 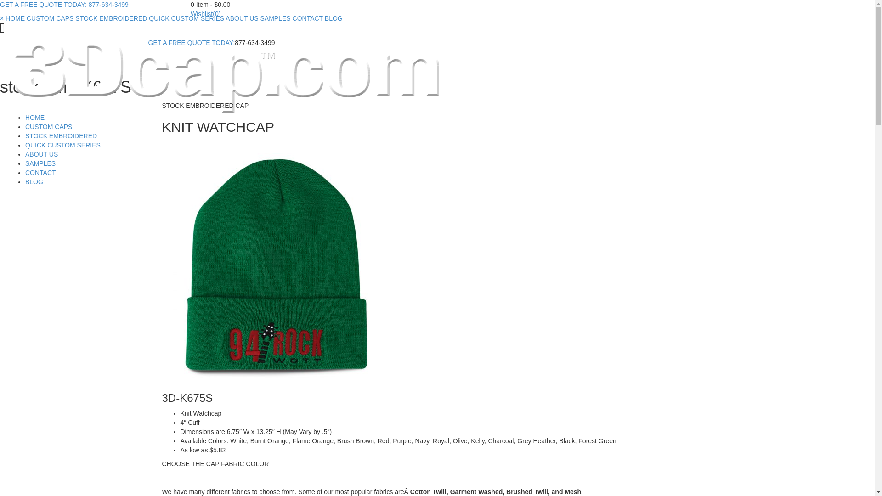 I want to click on CONTACT, so click(x=40, y=173).